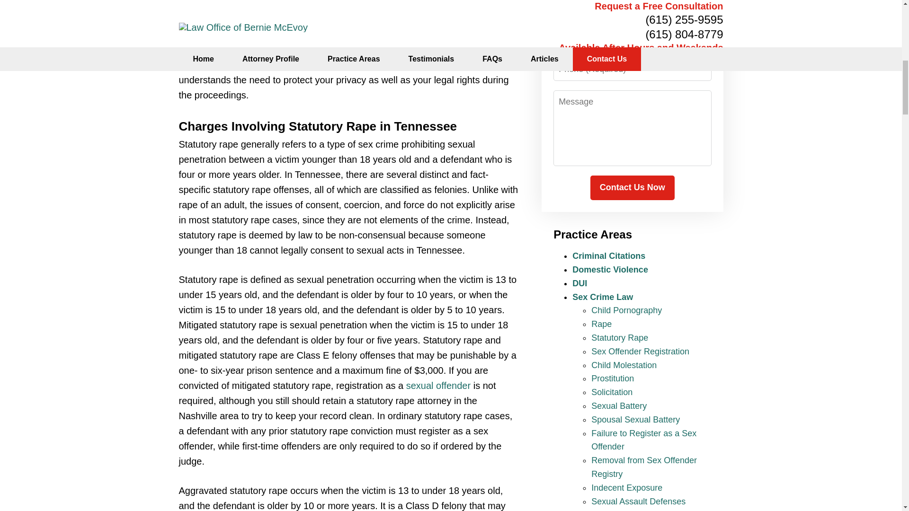  I want to click on Spousal Sexual Battery, so click(635, 419).